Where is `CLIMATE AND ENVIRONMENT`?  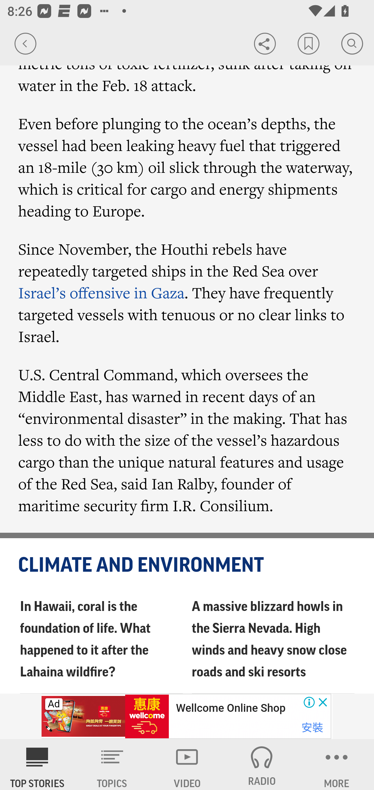 CLIMATE AND ENVIRONMENT is located at coordinates (188, 565).